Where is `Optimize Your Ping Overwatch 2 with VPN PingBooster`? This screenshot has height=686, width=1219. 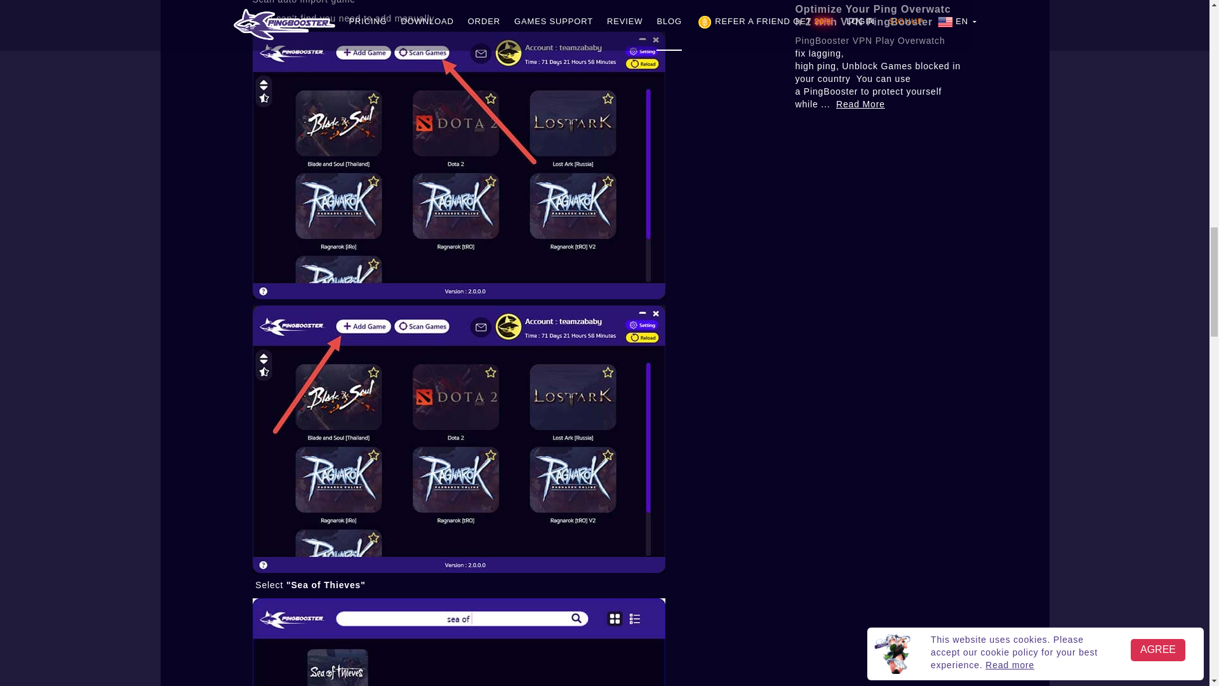
Optimize Your Ping Overwatch 2 with VPN PingBooster is located at coordinates (872, 15).